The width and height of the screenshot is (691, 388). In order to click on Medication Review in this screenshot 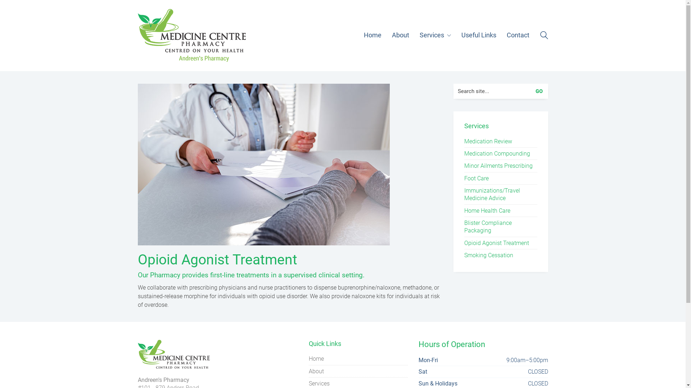, I will do `click(488, 142)`.